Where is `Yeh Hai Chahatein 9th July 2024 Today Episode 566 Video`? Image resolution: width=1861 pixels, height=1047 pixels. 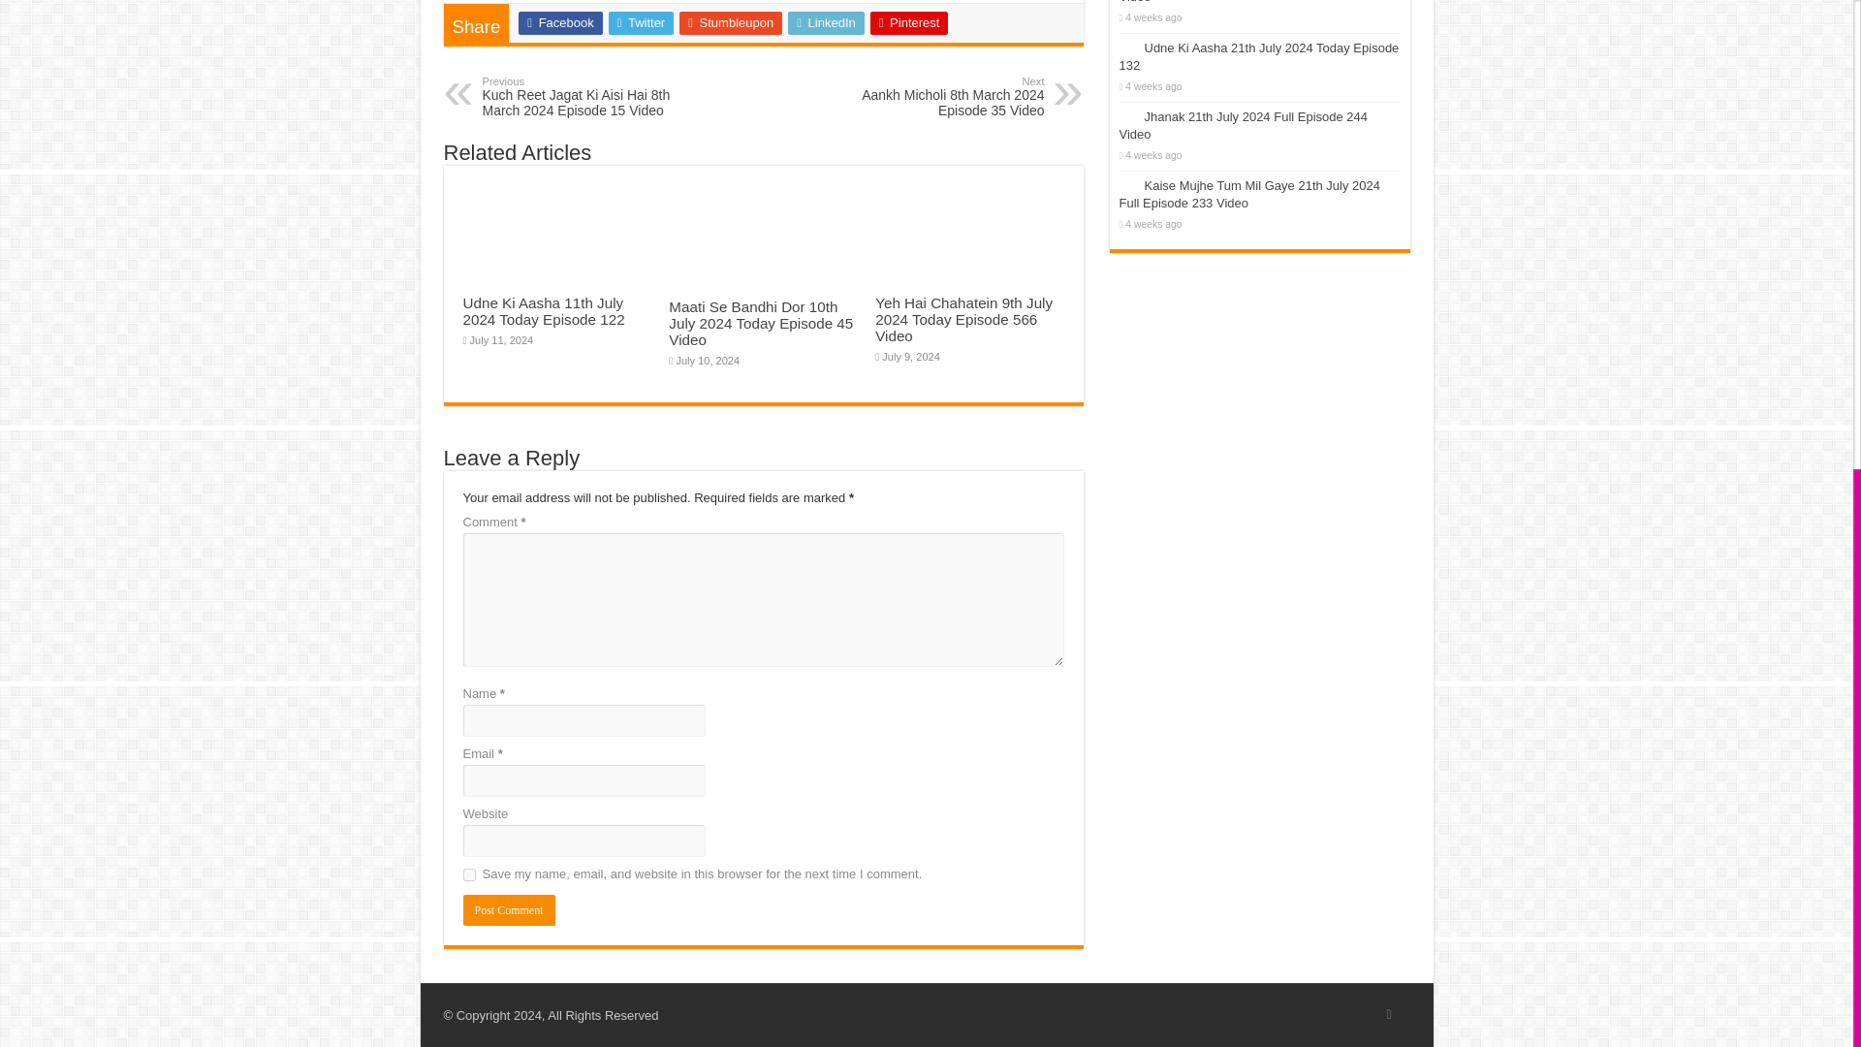 Yeh Hai Chahatein 9th July 2024 Today Episode 566 Video is located at coordinates (963, 319).